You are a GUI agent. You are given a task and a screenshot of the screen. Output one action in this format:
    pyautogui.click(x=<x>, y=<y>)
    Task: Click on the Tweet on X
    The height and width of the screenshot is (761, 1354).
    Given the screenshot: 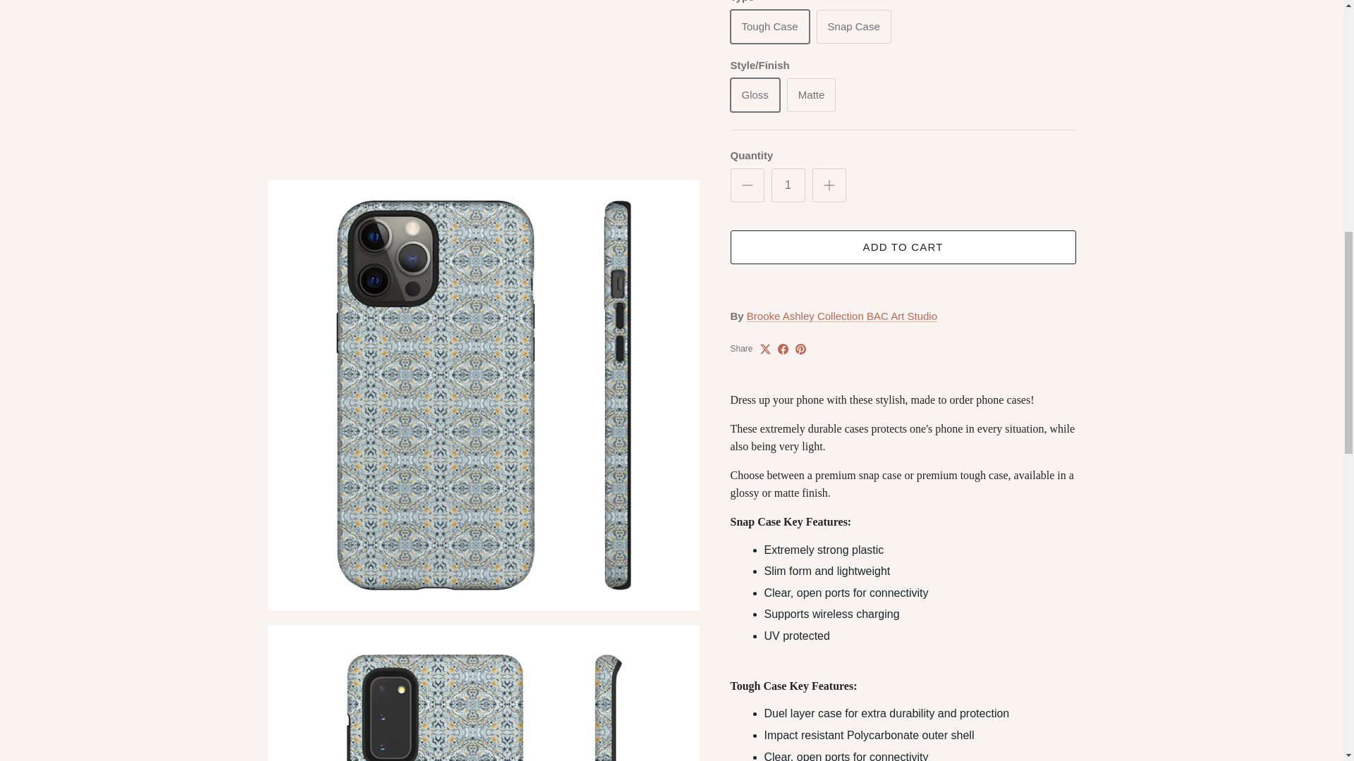 What is the action you would take?
    pyautogui.click(x=764, y=314)
    